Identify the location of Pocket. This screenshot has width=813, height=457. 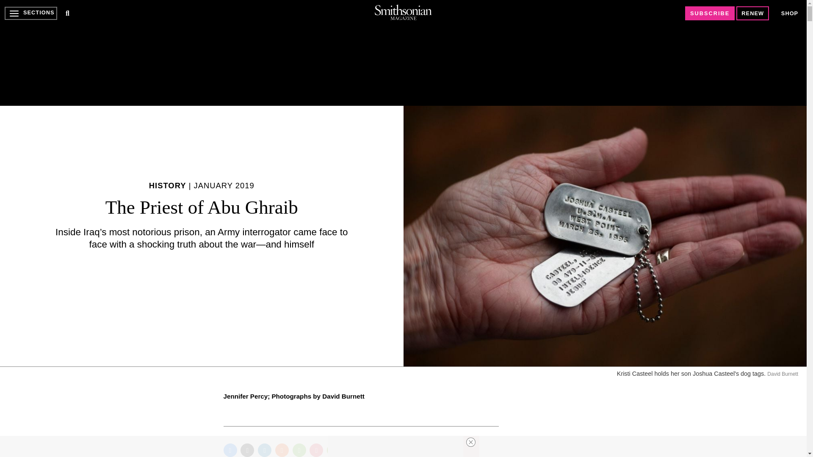
(316, 450).